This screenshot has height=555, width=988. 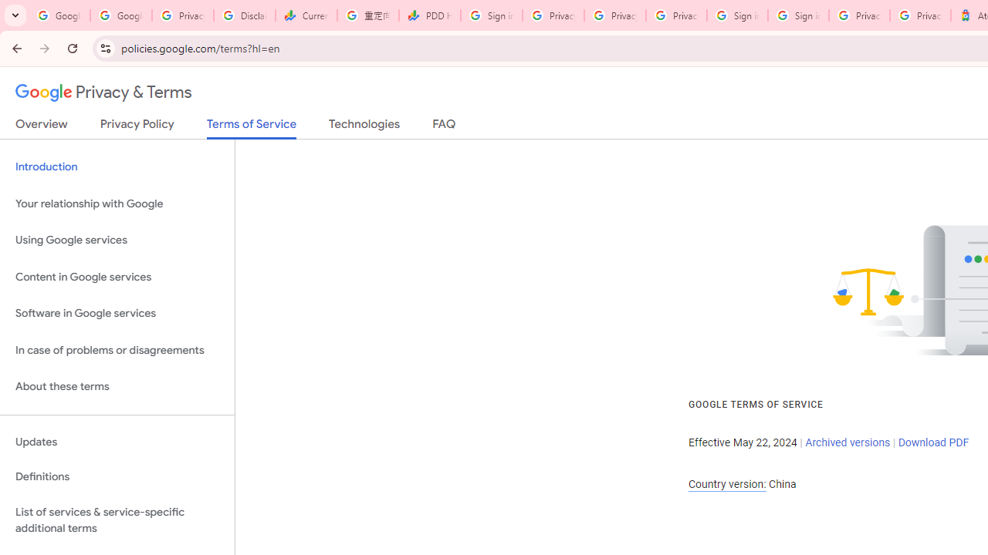 I want to click on Terms of Service, so click(x=252, y=128).